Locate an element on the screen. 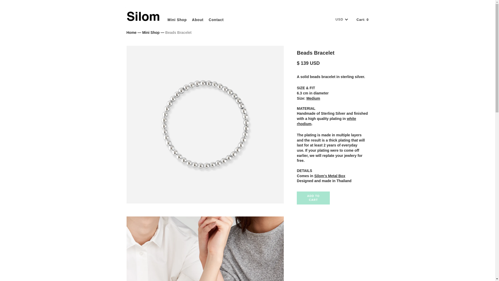  Medium is located at coordinates (313, 98).